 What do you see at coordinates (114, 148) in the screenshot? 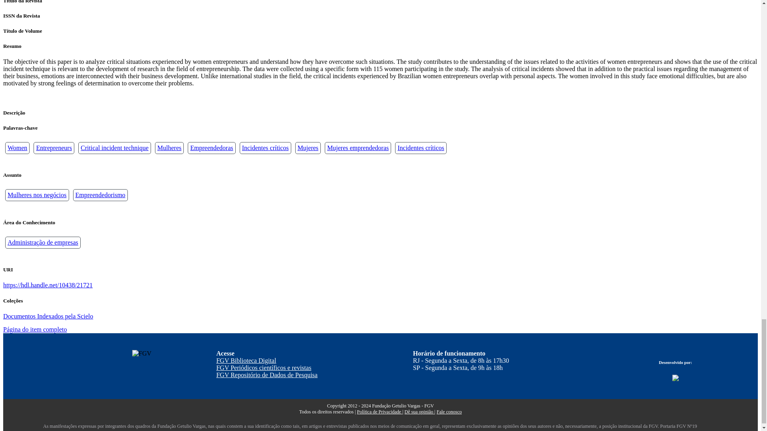
I see `Critical incident technique` at bounding box center [114, 148].